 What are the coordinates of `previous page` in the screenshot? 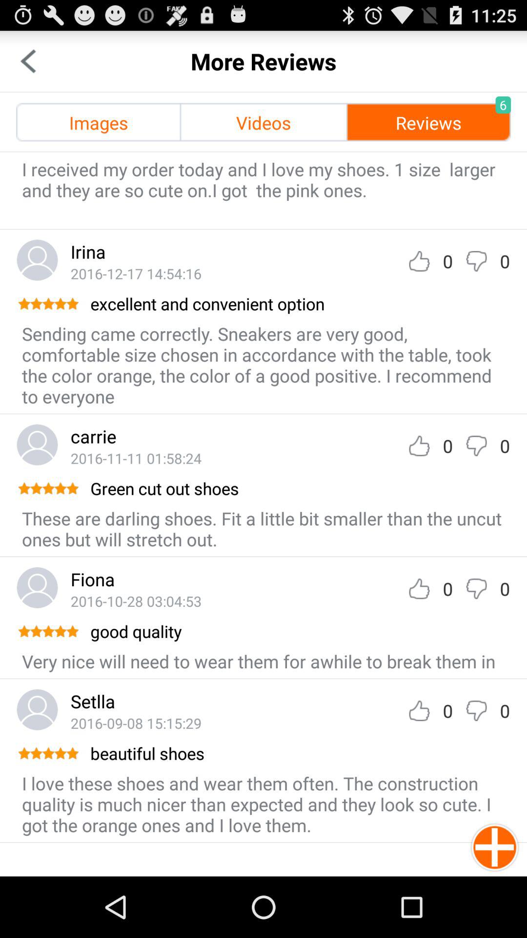 It's located at (28, 62).